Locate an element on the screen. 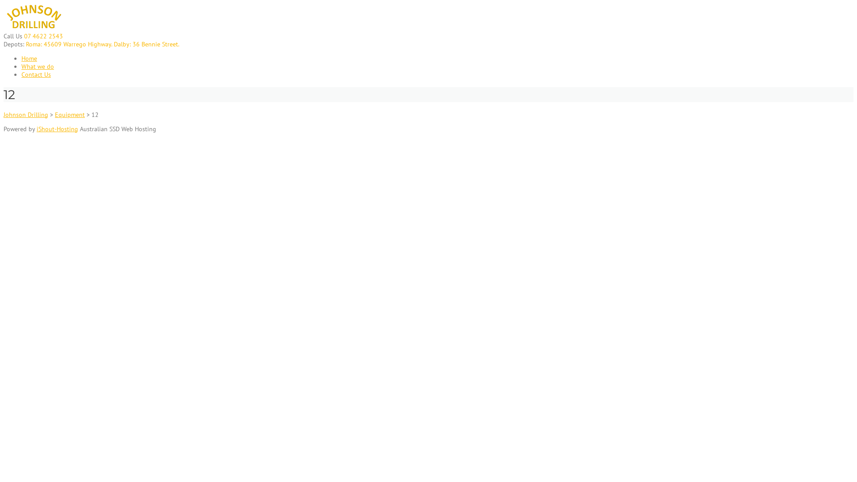  Skip to content is located at coordinates (4, 4).